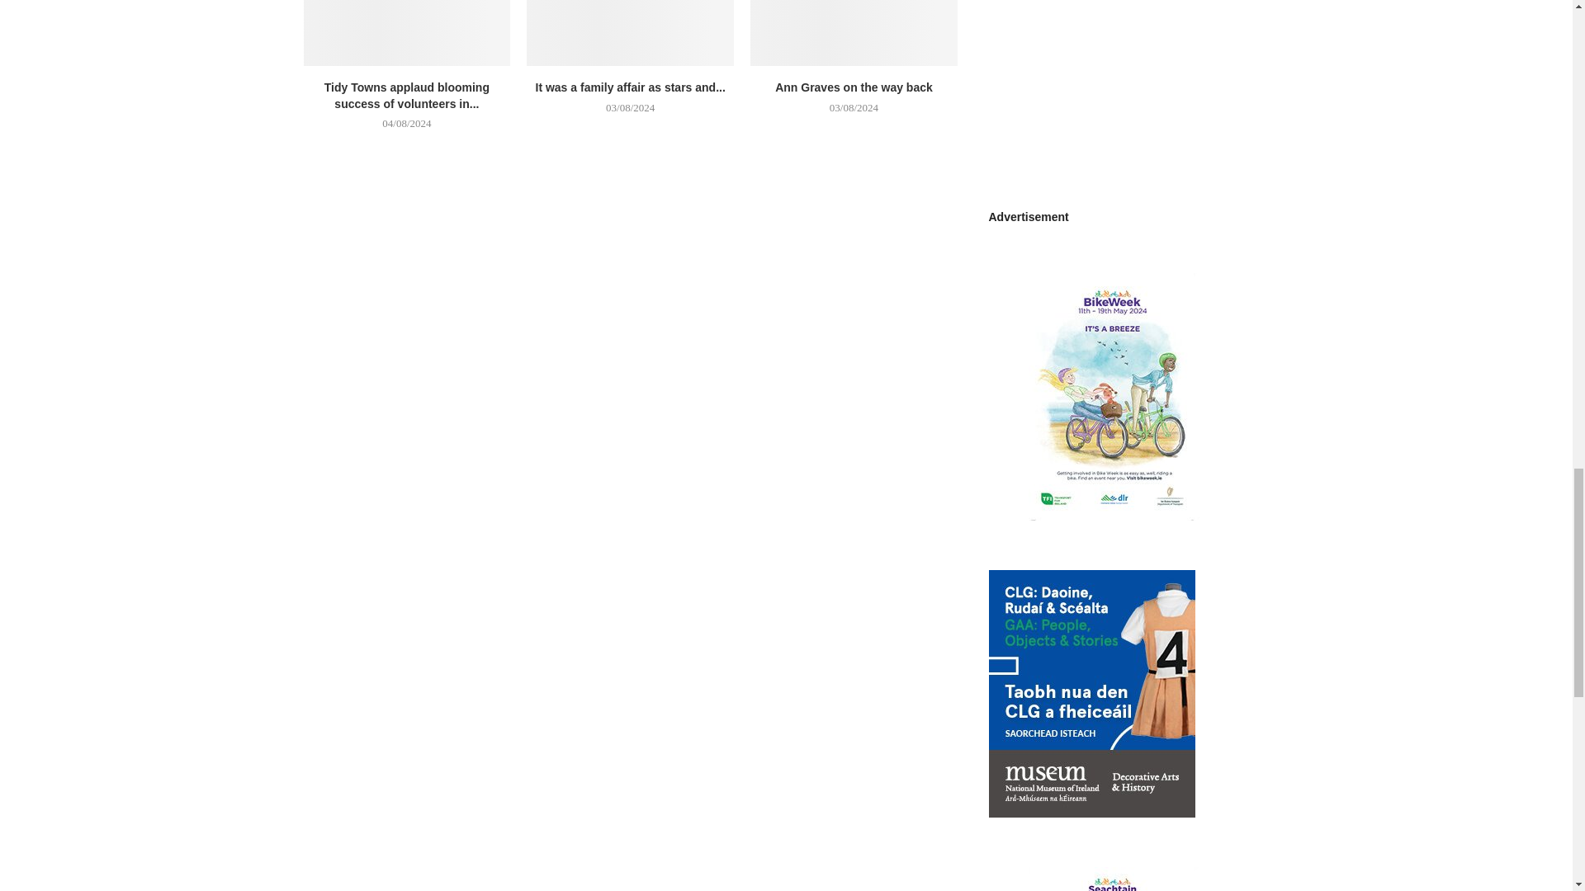 This screenshot has width=1585, height=891. What do you see at coordinates (407, 33) in the screenshot?
I see `Tidy Towns applaud blooming success of volunteers in village` at bounding box center [407, 33].